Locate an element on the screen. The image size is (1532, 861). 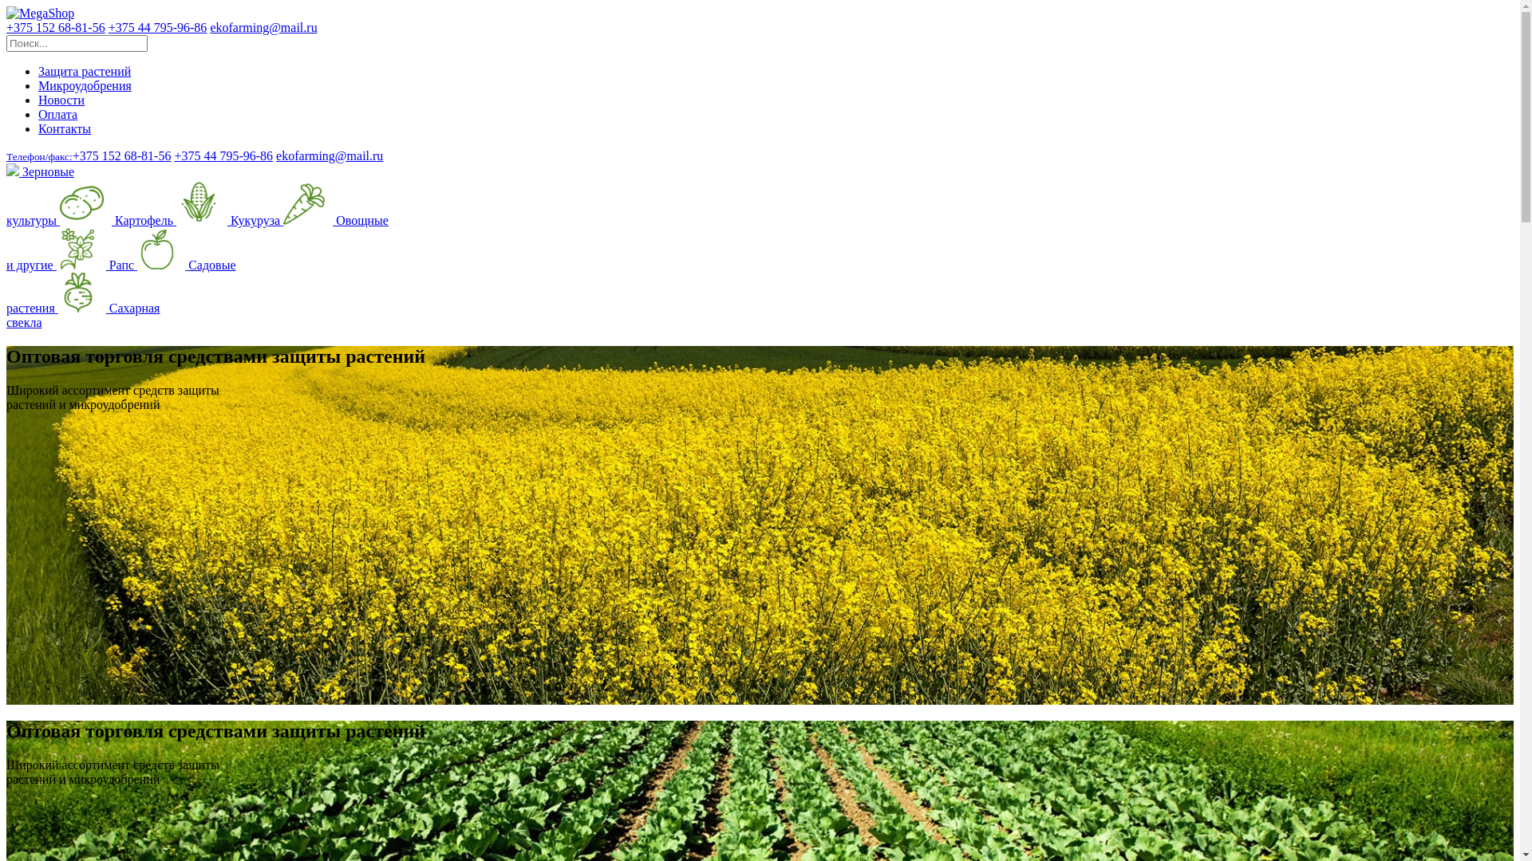
+375 44 795-96-86 is located at coordinates (223, 155).